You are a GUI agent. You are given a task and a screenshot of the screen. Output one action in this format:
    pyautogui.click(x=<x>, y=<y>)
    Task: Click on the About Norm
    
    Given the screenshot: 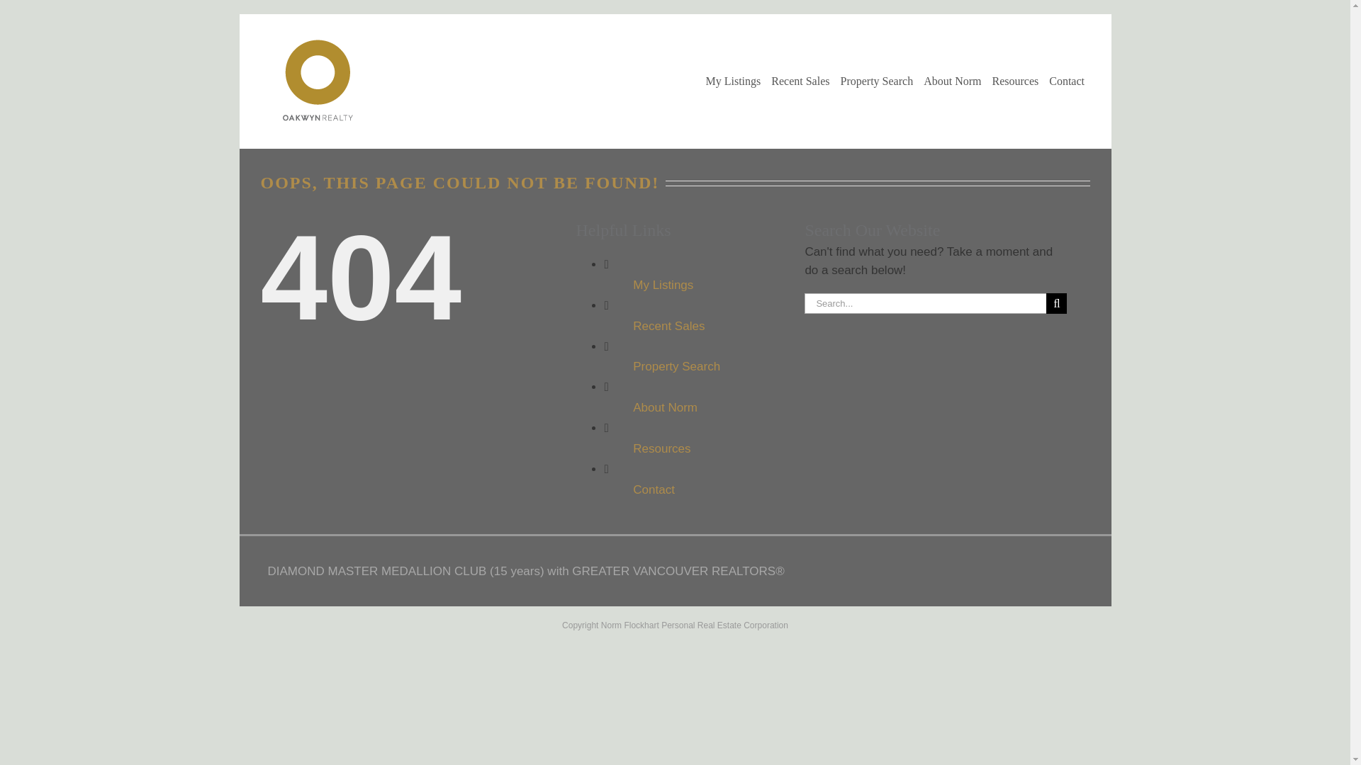 What is the action you would take?
    pyautogui.click(x=665, y=407)
    